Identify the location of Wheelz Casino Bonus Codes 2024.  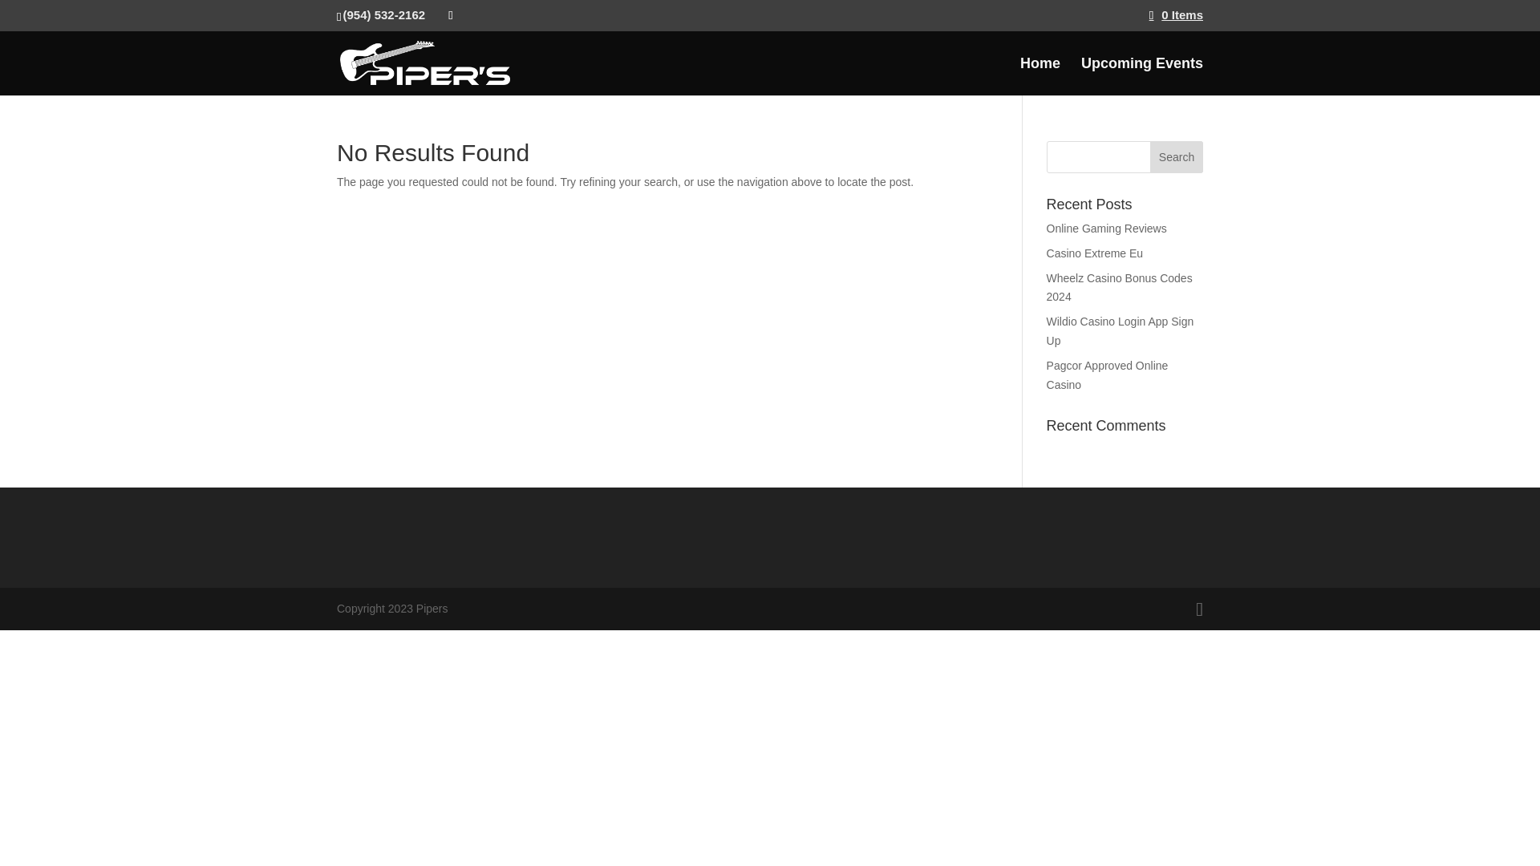
(1120, 288).